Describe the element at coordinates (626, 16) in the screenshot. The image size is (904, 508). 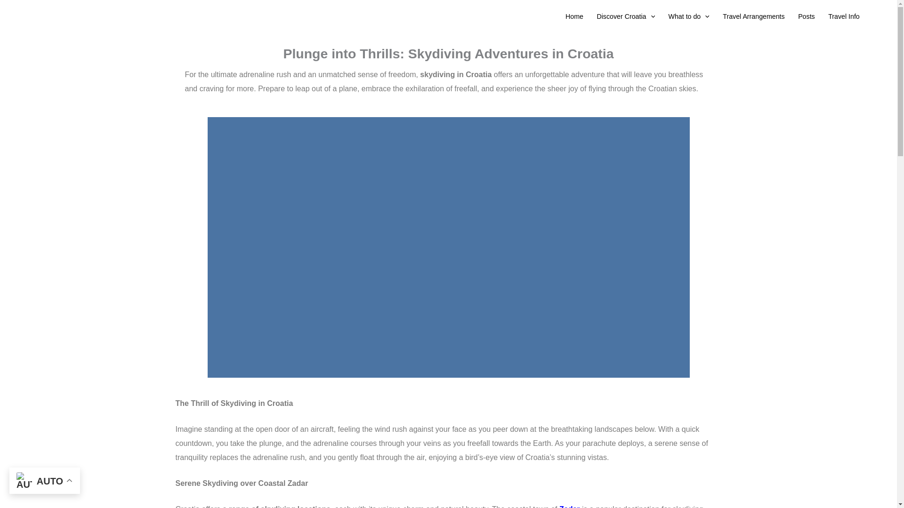
I see `Discover Croatia` at that location.